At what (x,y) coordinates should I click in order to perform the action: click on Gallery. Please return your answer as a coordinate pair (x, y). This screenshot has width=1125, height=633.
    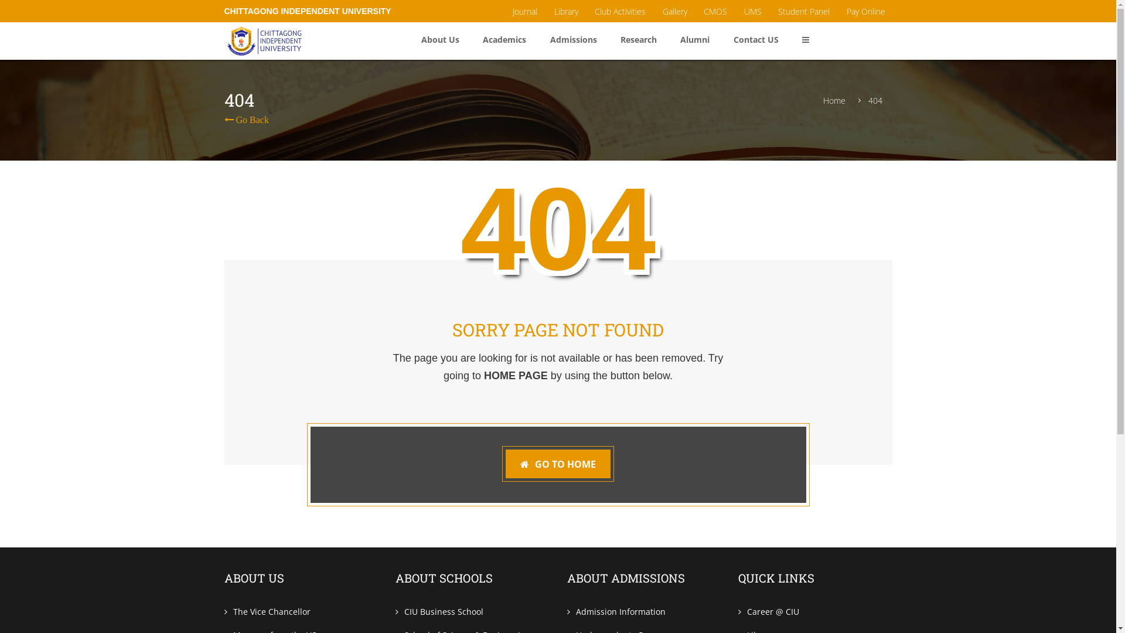
    Looking at the image, I should click on (675, 11).